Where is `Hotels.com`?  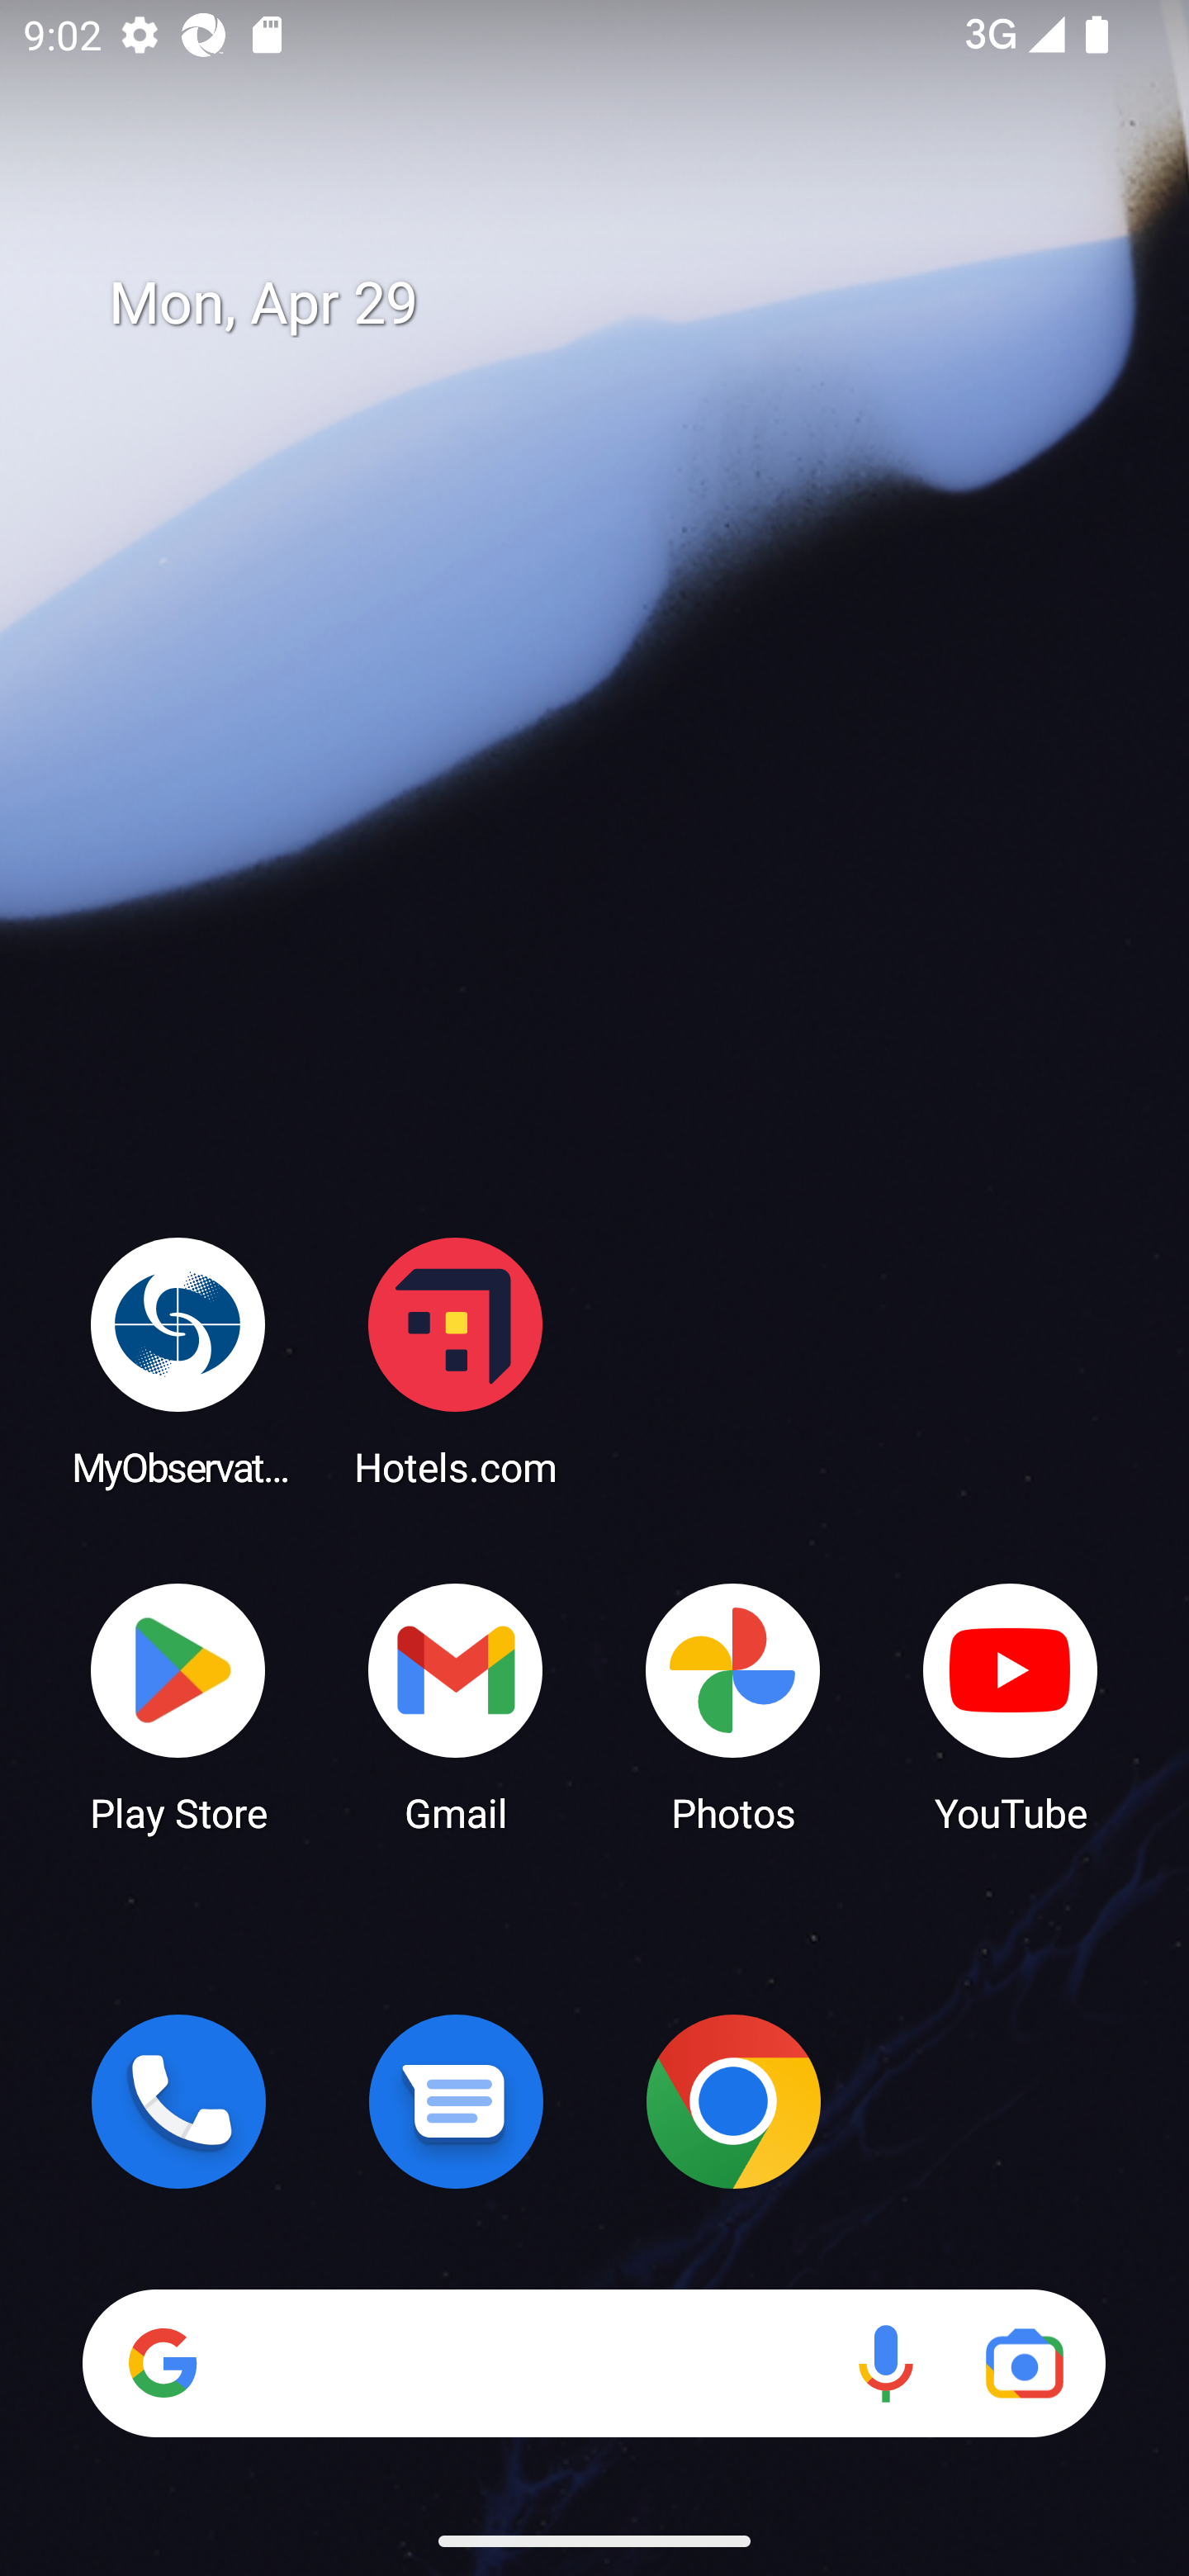
Hotels.com is located at coordinates (456, 1361).